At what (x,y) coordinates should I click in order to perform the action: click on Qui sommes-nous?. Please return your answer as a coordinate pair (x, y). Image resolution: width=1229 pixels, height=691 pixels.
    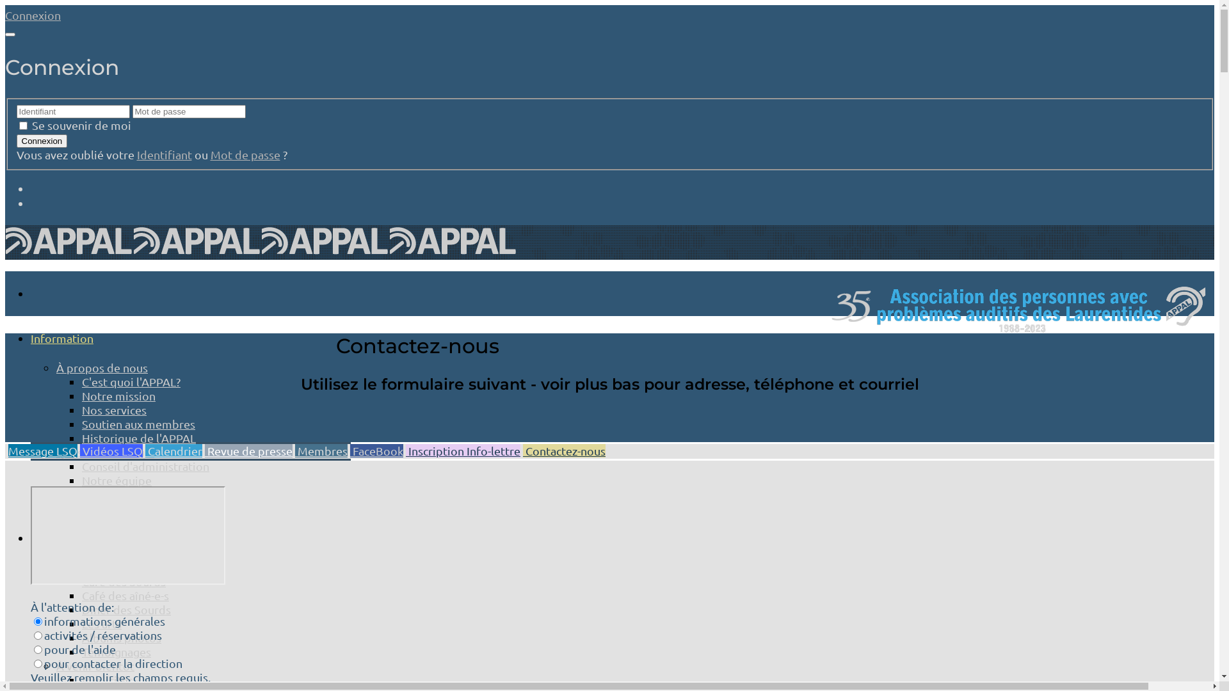
    Looking at the image, I should click on (105, 452).